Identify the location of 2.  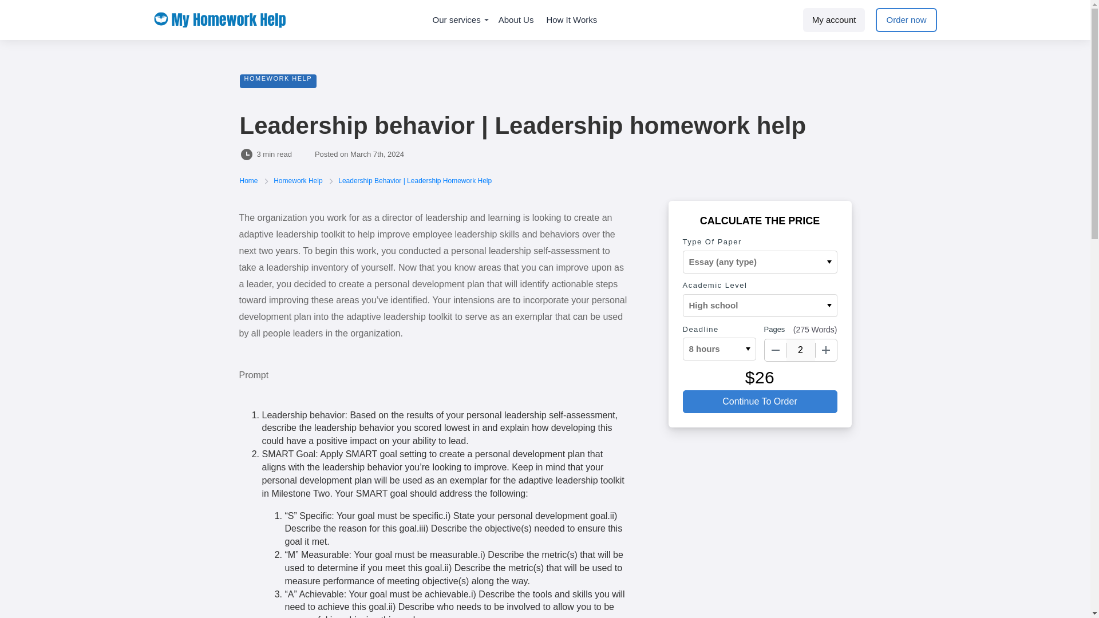
(801, 350).